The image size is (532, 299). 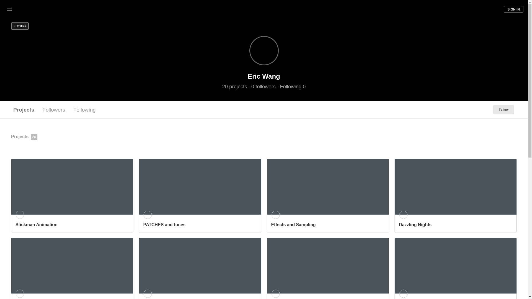 I want to click on Effects and Sampling, so click(x=328, y=195).